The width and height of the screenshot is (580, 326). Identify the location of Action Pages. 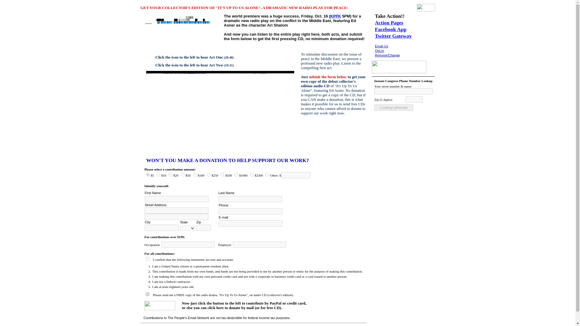
(389, 23).